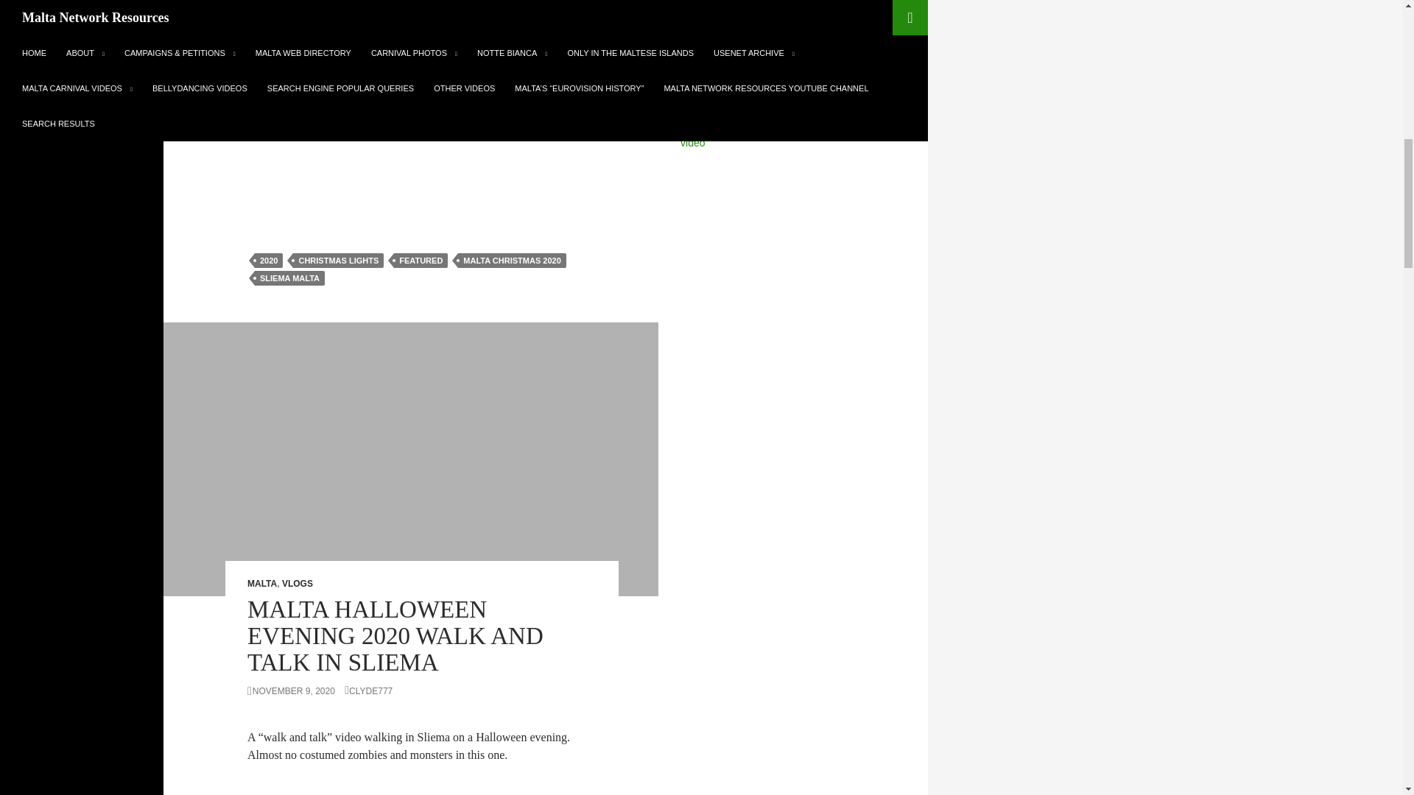 The height and width of the screenshot is (795, 1414). Describe the element at coordinates (770, 116) in the screenshot. I see `RIP Pawlu l-Pampalun, King of Carnival` at that location.